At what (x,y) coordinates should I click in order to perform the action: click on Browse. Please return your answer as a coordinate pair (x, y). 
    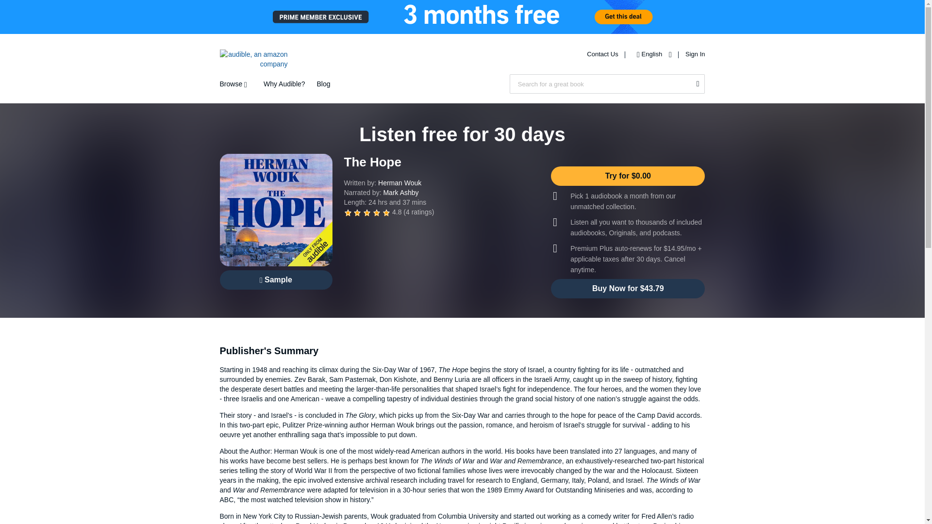
    Looking at the image, I should click on (235, 84).